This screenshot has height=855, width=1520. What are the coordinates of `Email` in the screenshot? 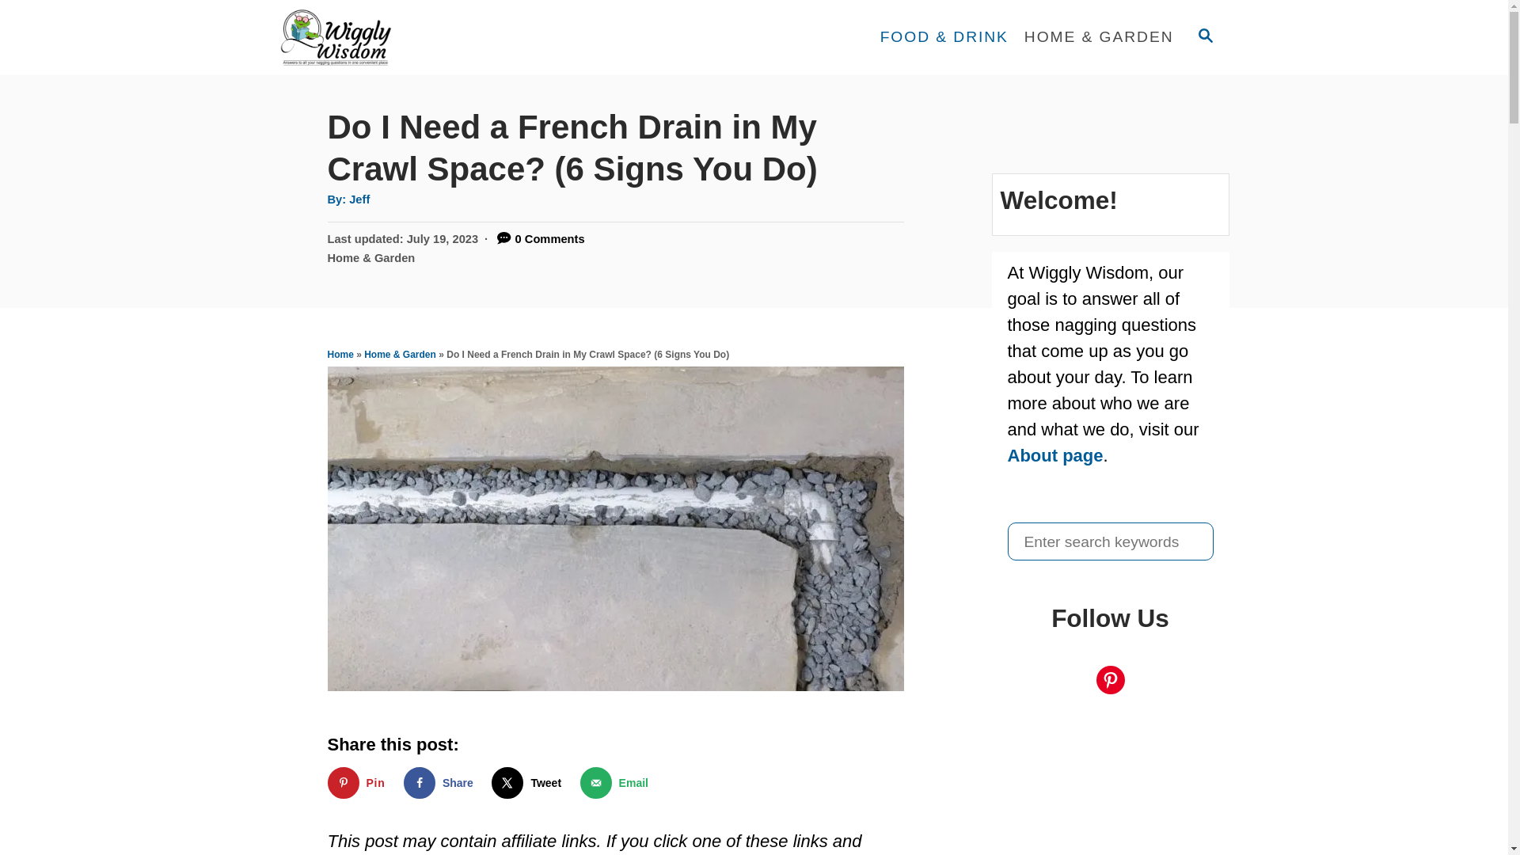 It's located at (617, 782).